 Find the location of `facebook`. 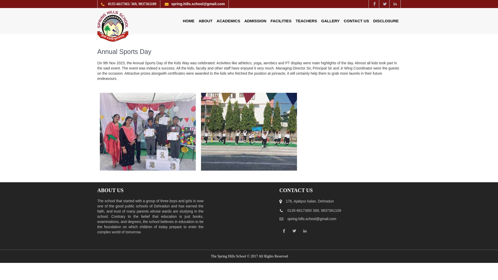

facebook is located at coordinates (284, 231).